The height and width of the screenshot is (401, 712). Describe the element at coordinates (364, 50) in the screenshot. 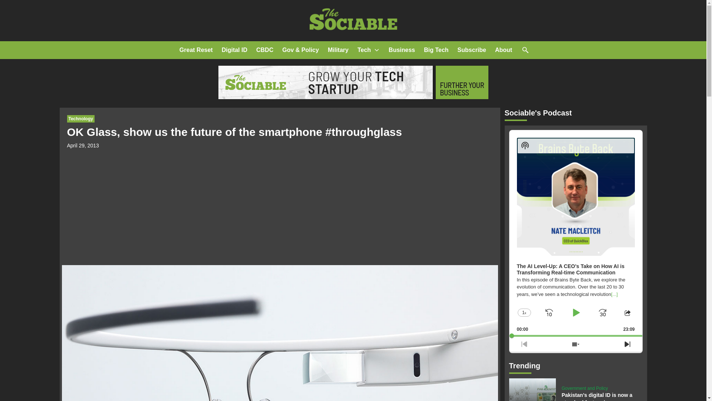

I see `Tech` at that location.